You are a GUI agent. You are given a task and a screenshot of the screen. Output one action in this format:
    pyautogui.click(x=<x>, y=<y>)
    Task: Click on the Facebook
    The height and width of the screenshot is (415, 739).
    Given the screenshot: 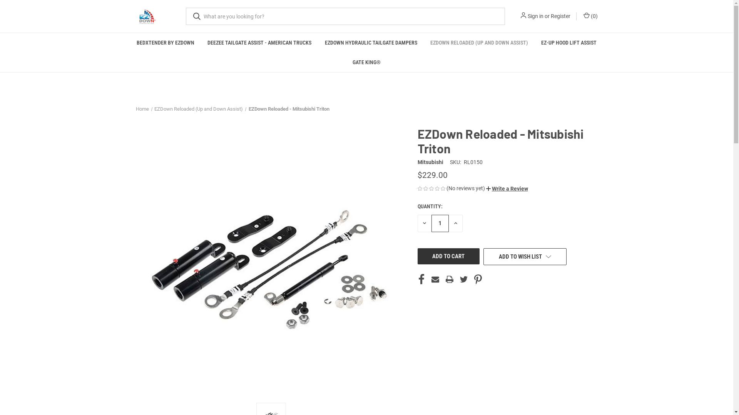 What is the action you would take?
    pyautogui.click(x=421, y=279)
    